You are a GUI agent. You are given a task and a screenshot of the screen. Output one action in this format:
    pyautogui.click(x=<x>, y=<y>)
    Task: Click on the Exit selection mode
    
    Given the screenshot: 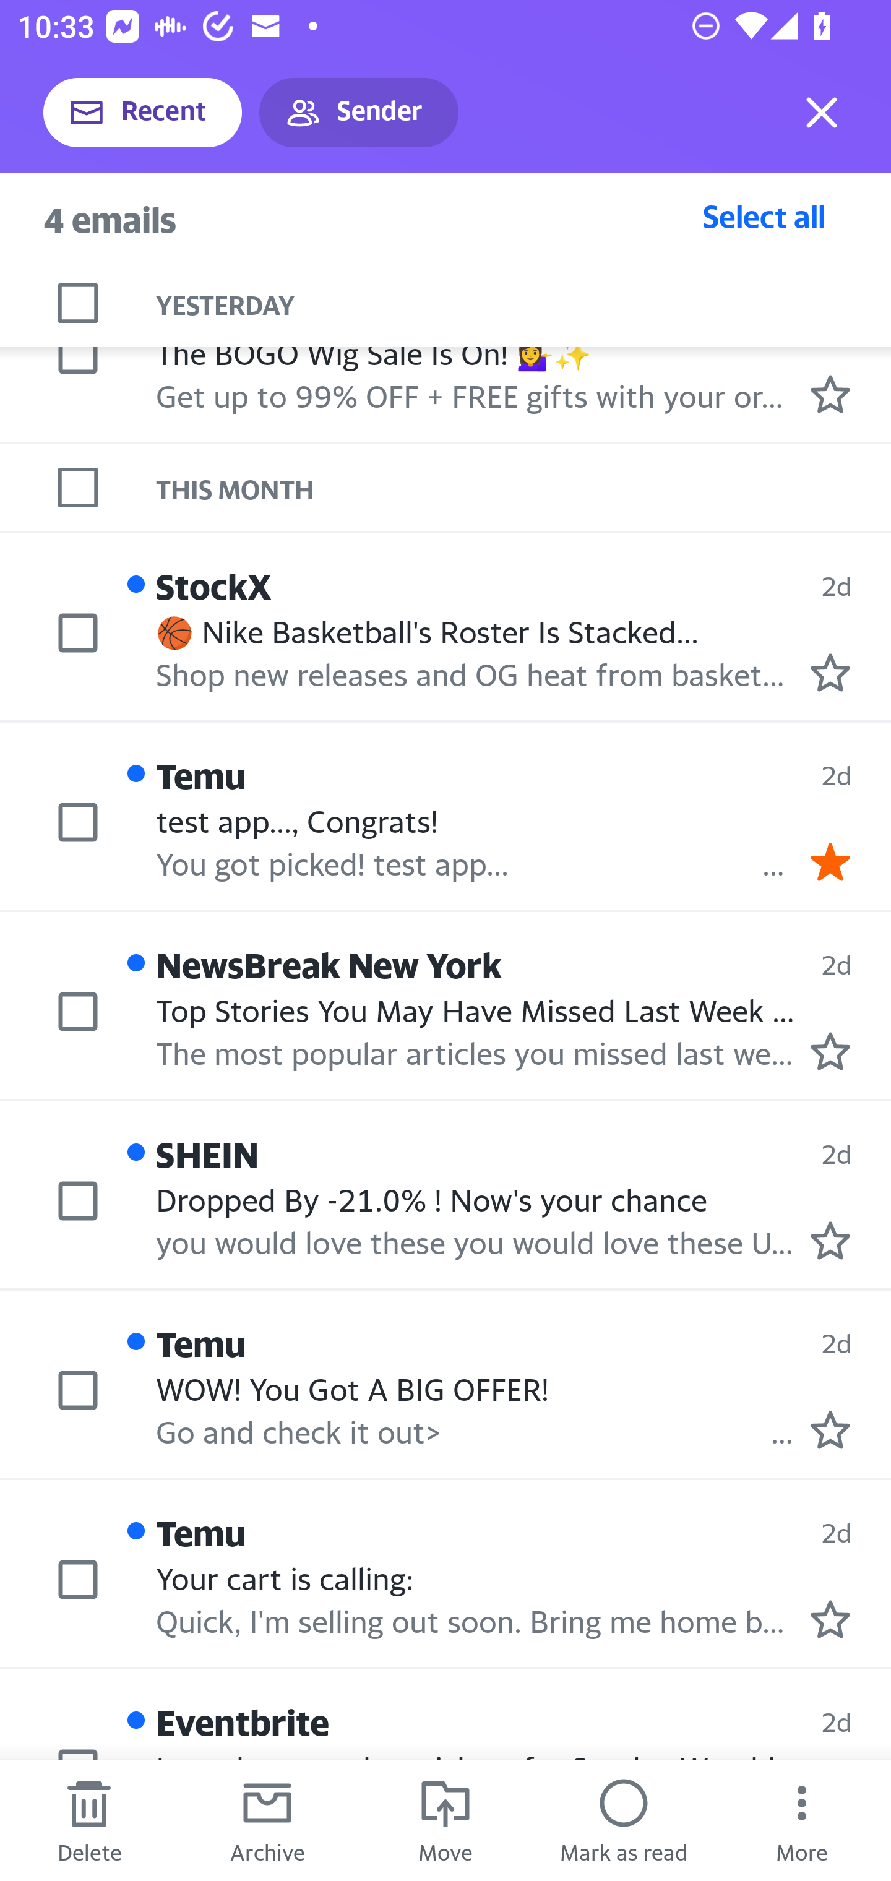 What is the action you would take?
    pyautogui.click(x=822, y=113)
    